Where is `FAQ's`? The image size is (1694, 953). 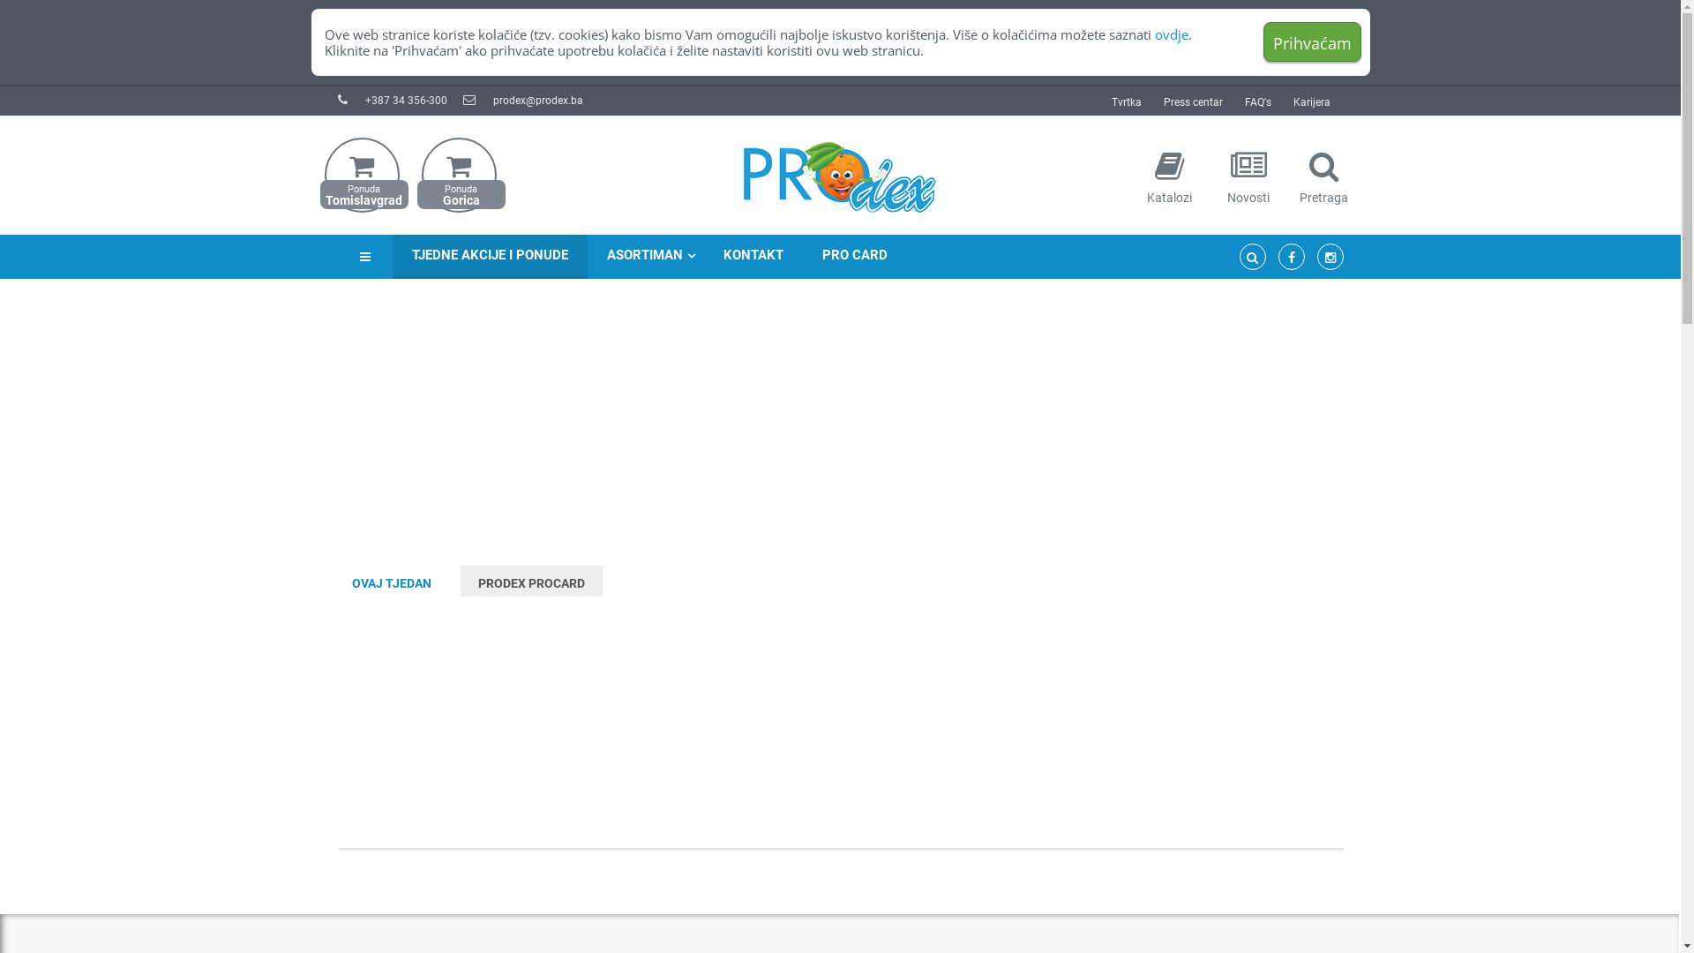 FAQ's is located at coordinates (1257, 102).